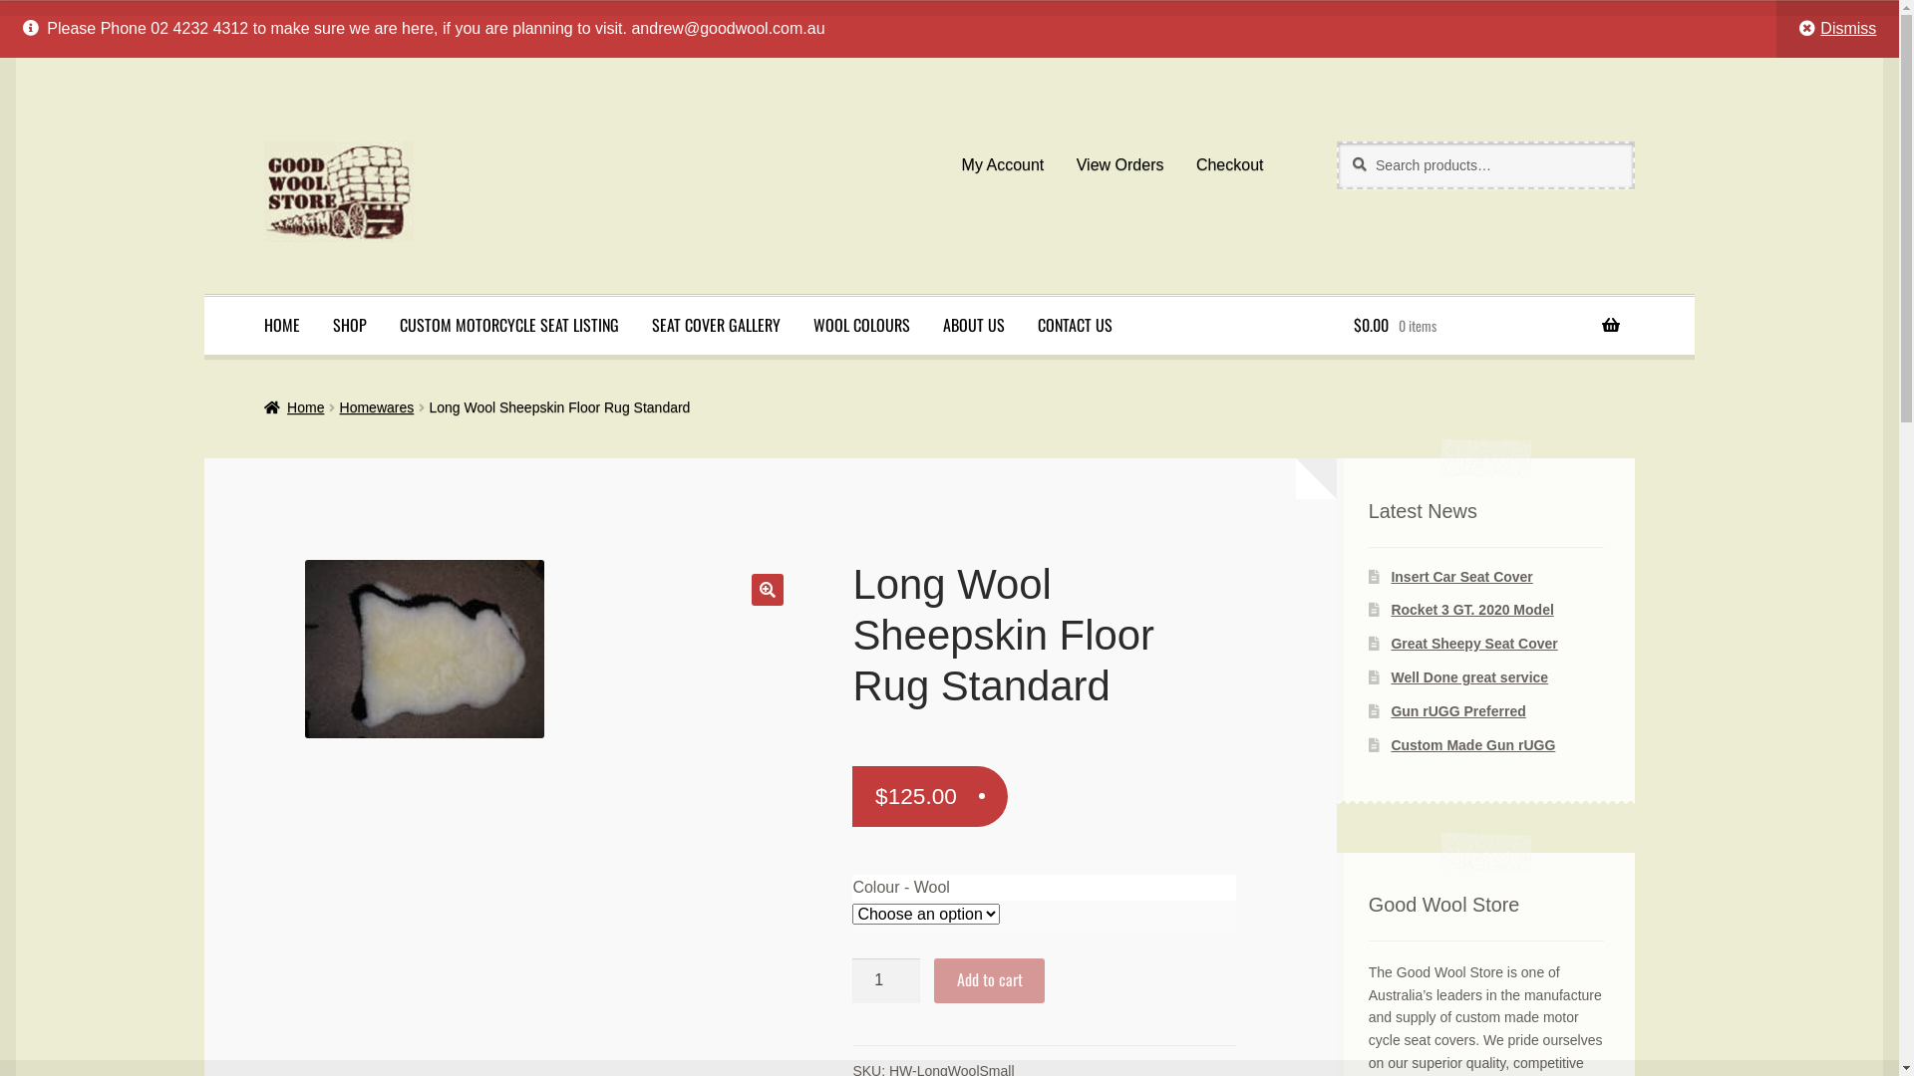  Describe the element at coordinates (377, 407) in the screenshot. I see `Homewares` at that location.